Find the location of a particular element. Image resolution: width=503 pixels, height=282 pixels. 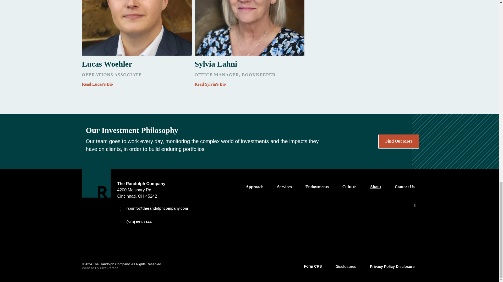

Website By PixelParade is located at coordinates (100, 268).